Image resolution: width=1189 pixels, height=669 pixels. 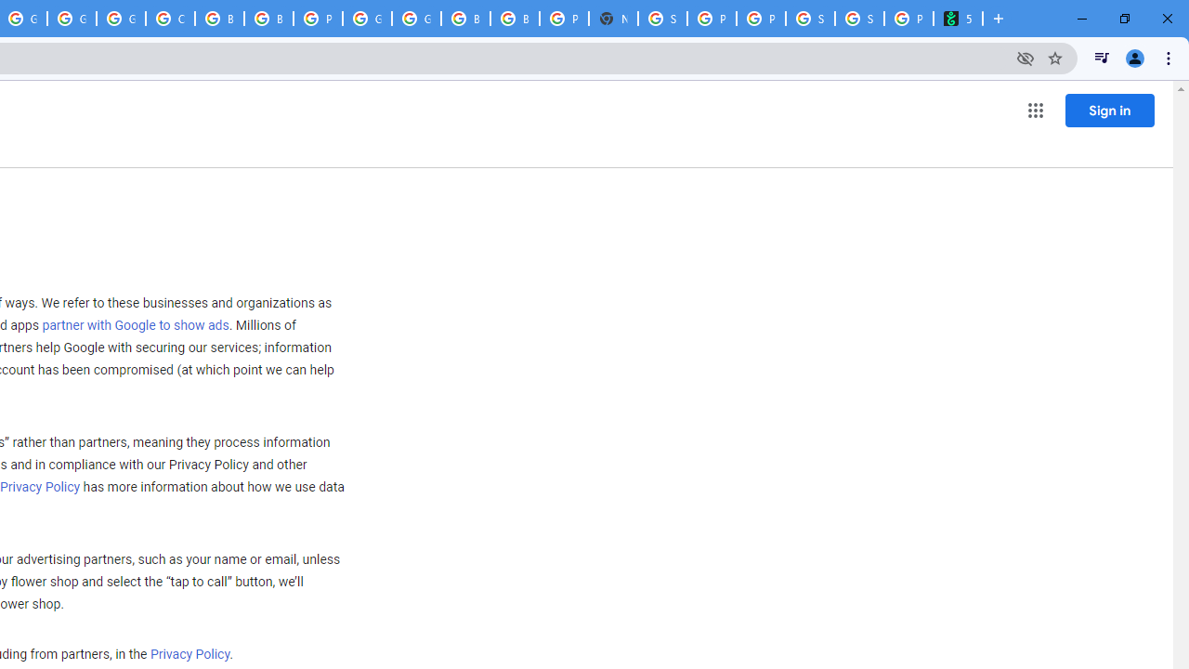 What do you see at coordinates (72, 19) in the screenshot?
I see `Google Cloud Platform` at bounding box center [72, 19].